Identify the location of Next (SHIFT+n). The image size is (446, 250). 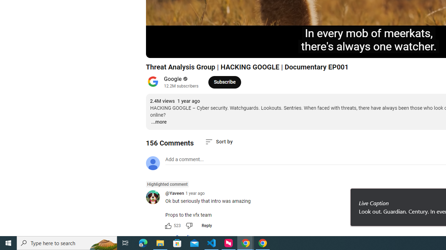
(174, 49).